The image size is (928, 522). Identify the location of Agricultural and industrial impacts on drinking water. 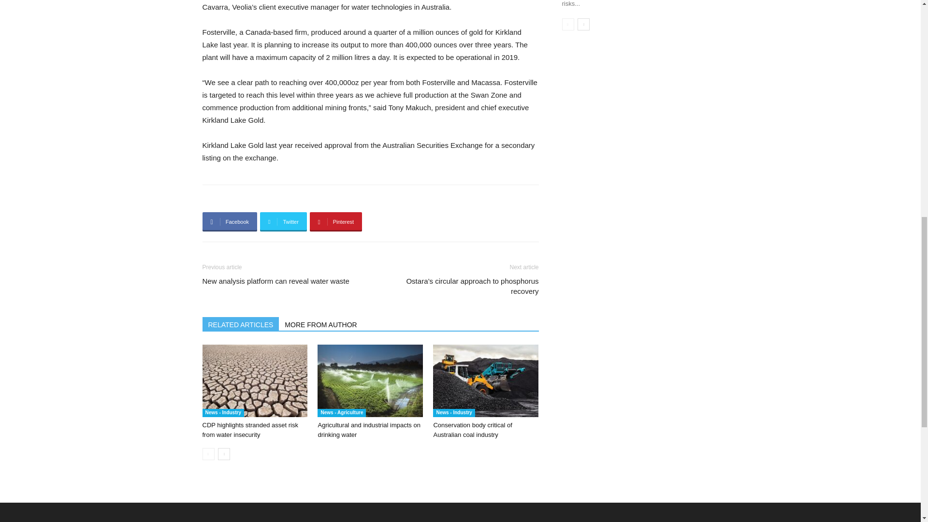
(368, 430).